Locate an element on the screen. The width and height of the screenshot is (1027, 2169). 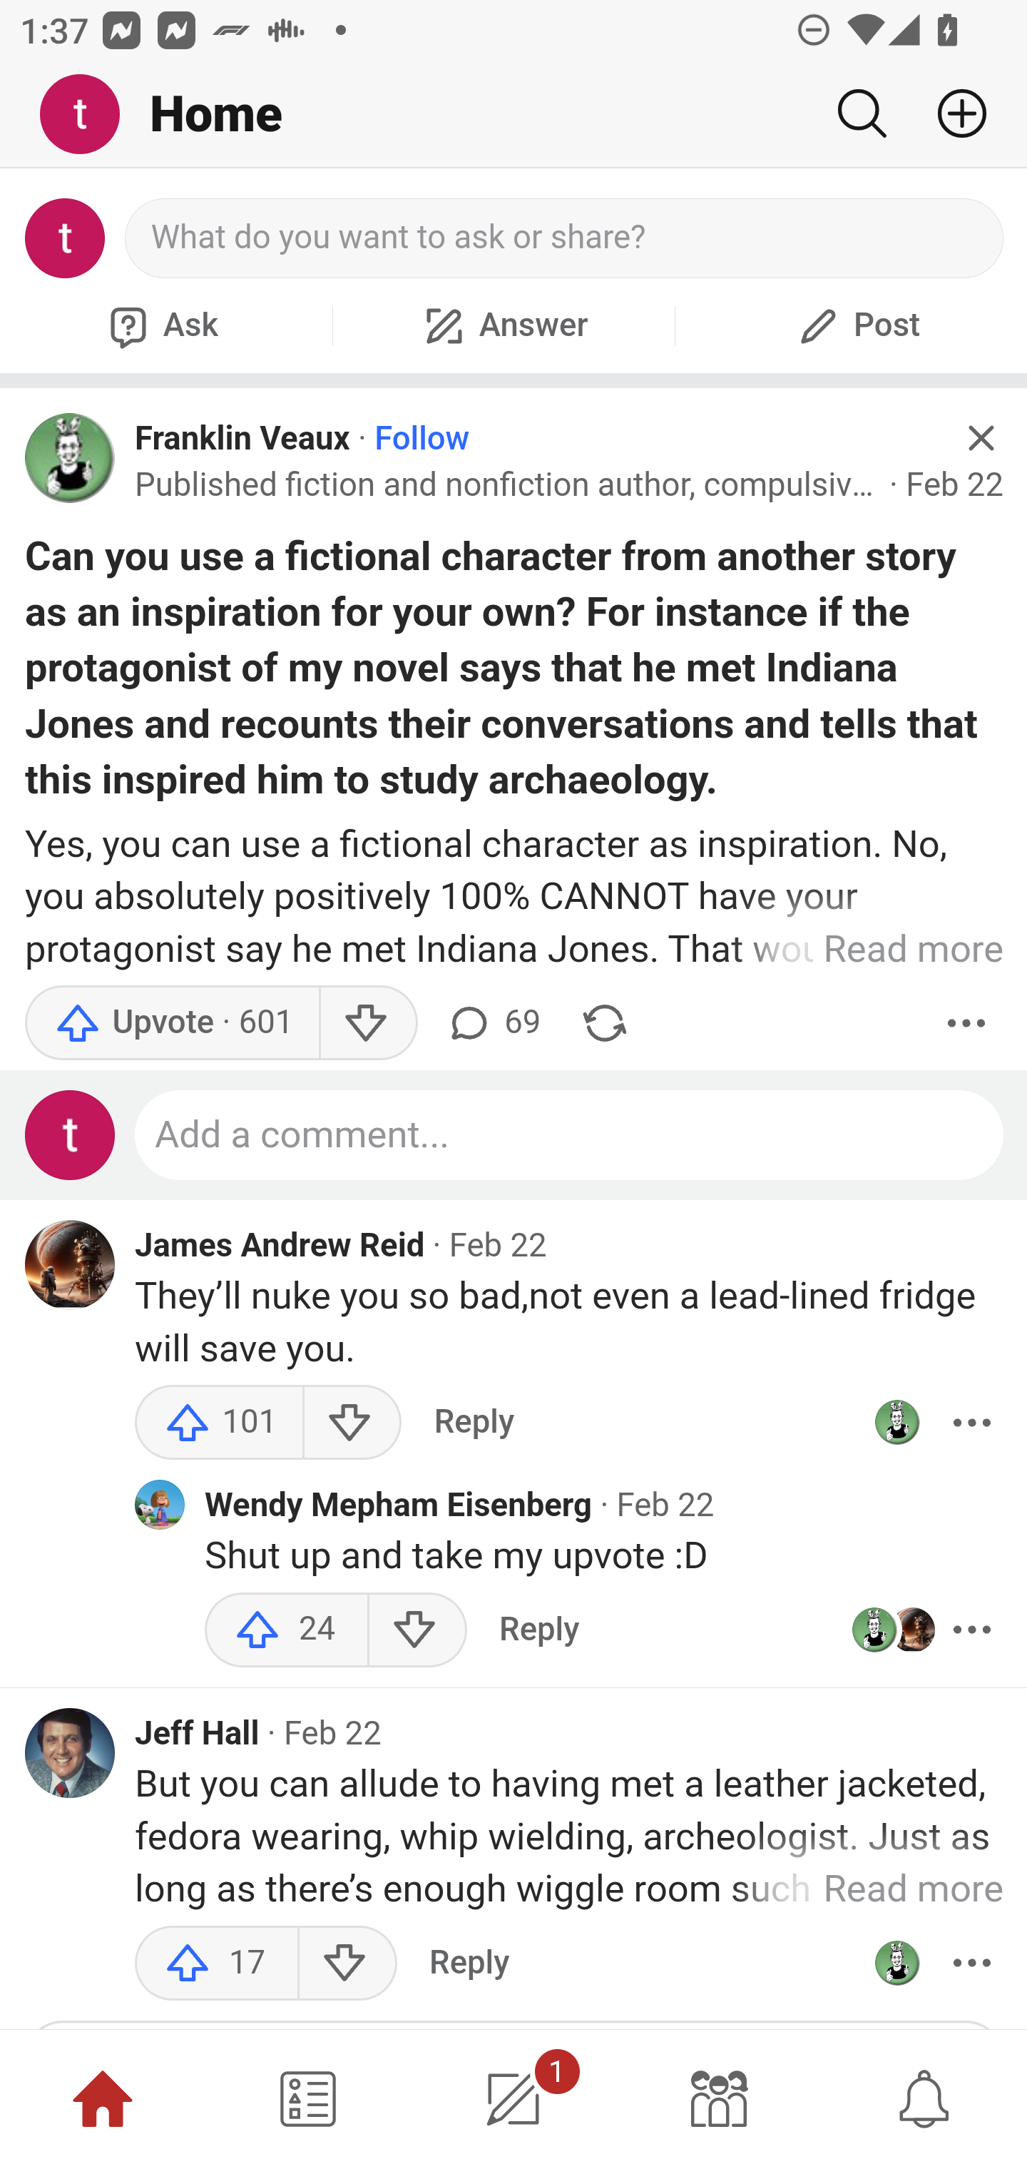
Reply is located at coordinates (469, 1962).